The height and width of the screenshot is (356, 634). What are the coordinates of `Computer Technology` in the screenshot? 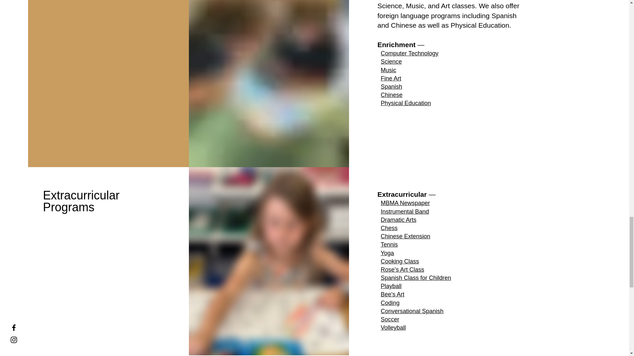 It's located at (409, 53).